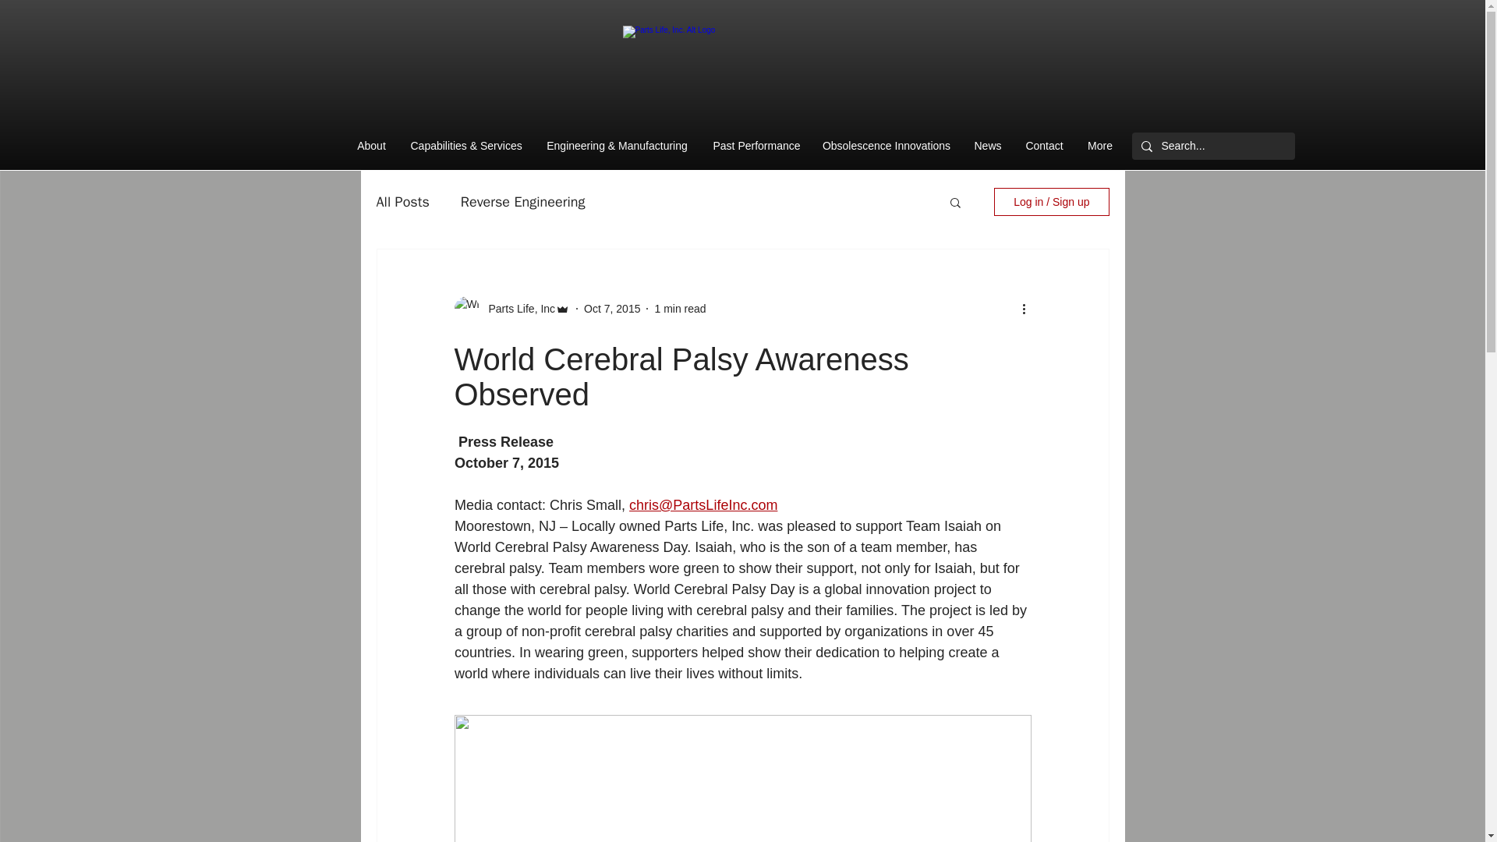  What do you see at coordinates (756, 146) in the screenshot?
I see `Past Performance` at bounding box center [756, 146].